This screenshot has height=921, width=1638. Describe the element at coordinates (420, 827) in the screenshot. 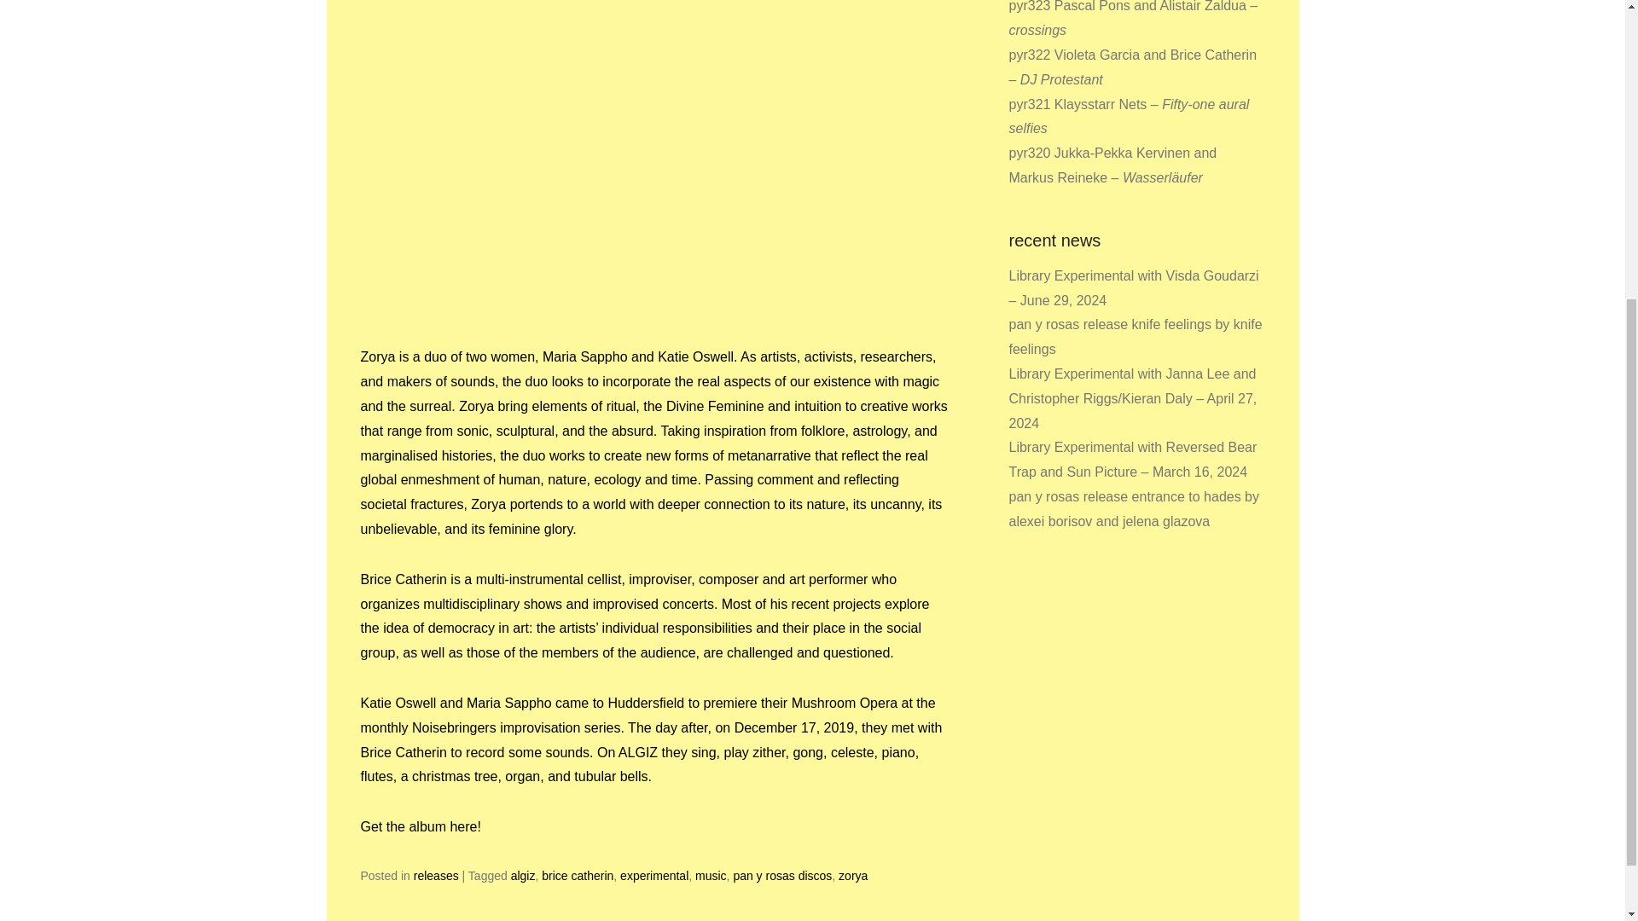

I see `Get the album here!` at that location.